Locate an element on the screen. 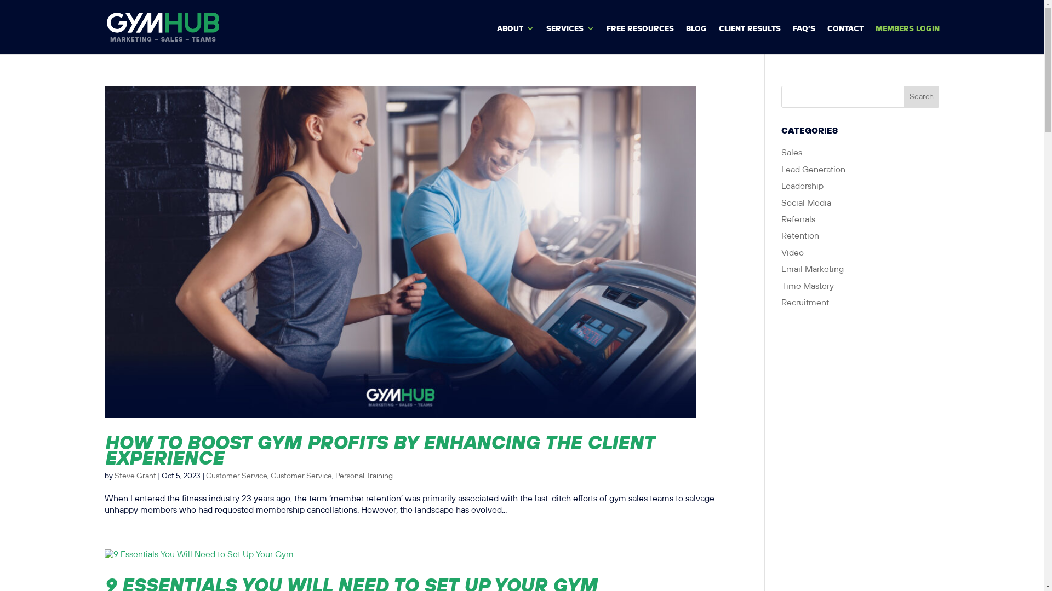 This screenshot has width=1052, height=591. Retention is located at coordinates (800, 236).